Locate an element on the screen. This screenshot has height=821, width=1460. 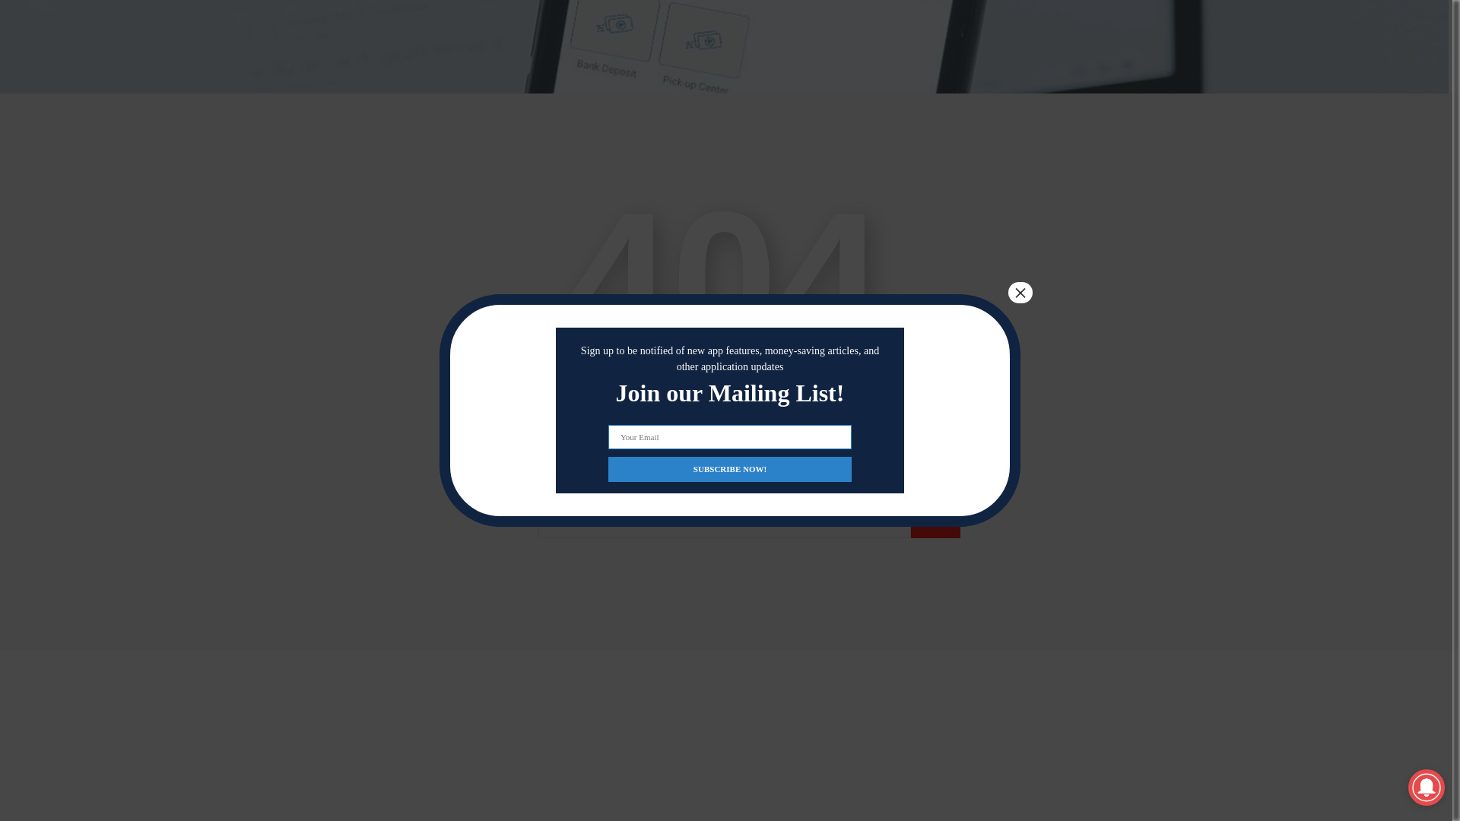
VISIT HOMEPAGE is located at coordinates (724, 423).